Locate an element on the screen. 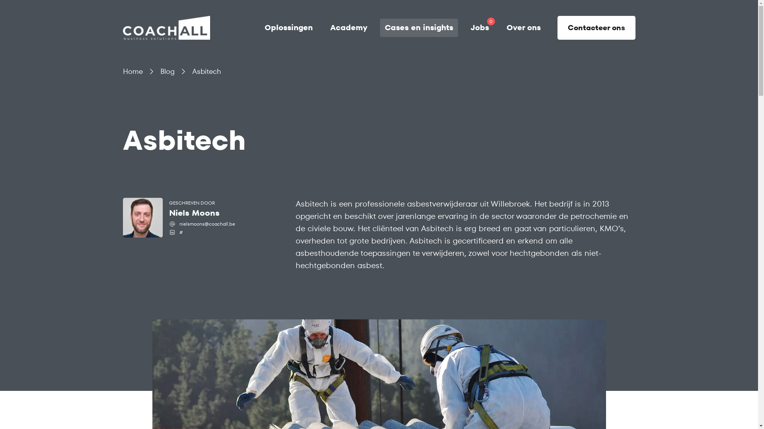 Image resolution: width=764 pixels, height=429 pixels. Contacteer ons is located at coordinates (594, 28).